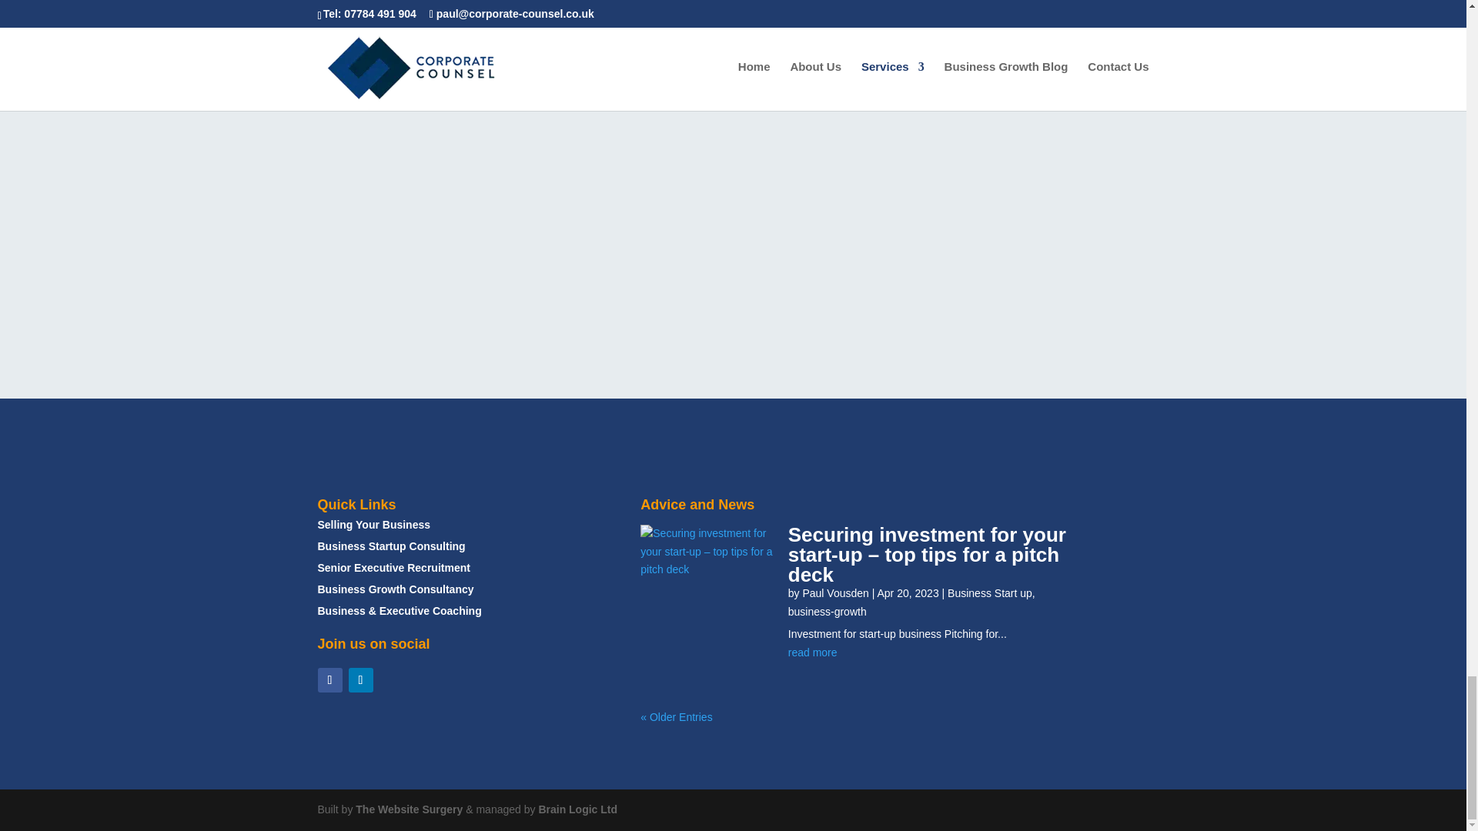 The image size is (1478, 831). Describe the element at coordinates (373, 525) in the screenshot. I see `Selling Your Business` at that location.